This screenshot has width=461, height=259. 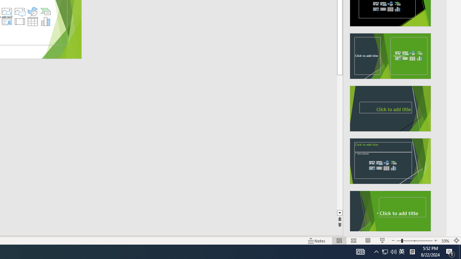 I want to click on Insert Chart, so click(x=46, y=22).